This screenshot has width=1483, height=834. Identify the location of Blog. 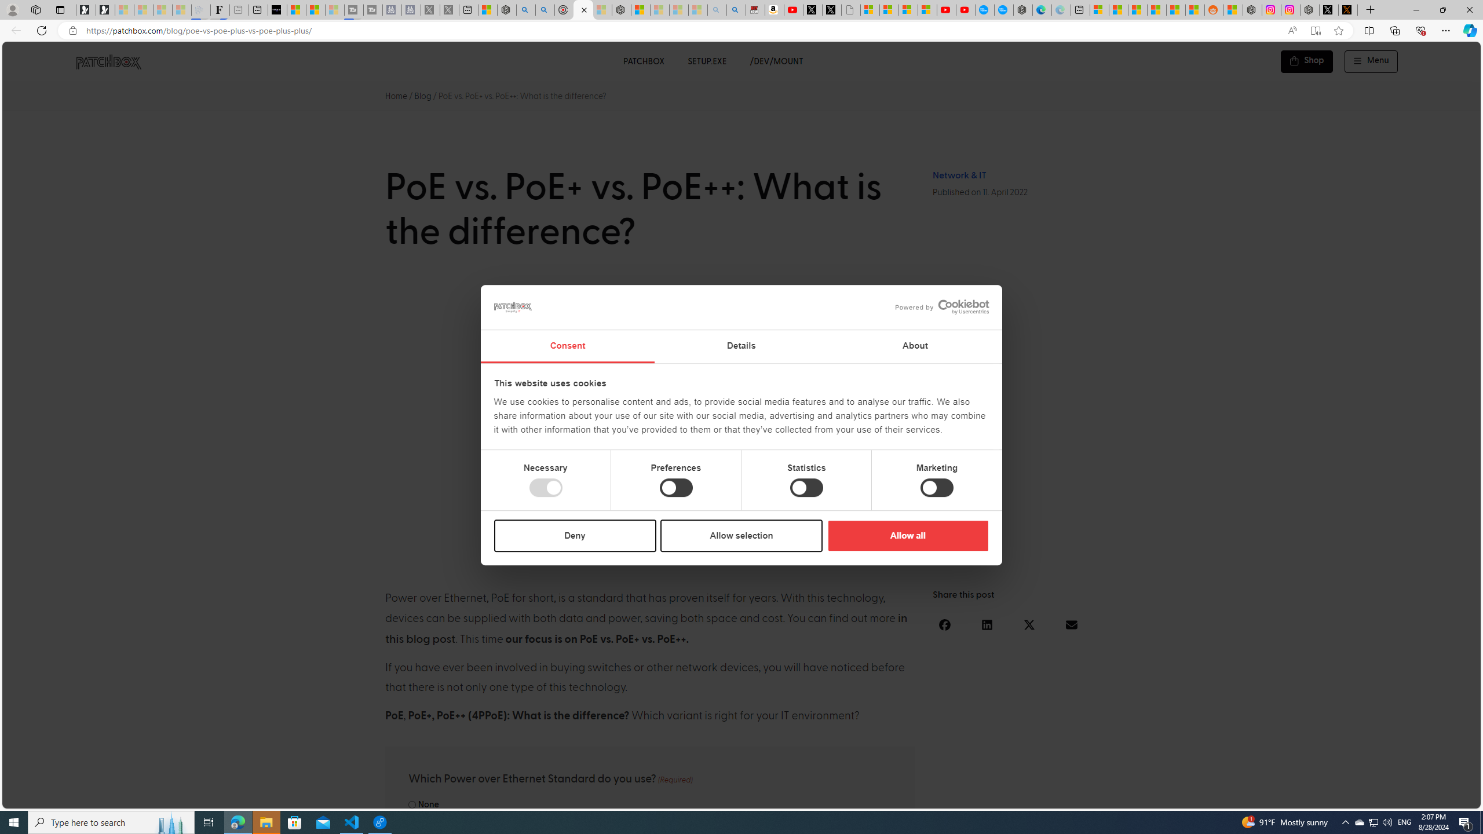
(422, 96).